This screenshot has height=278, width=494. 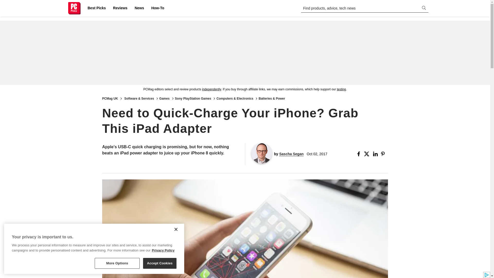 I want to click on Share this Story on Pinterest, so click(x=384, y=154).